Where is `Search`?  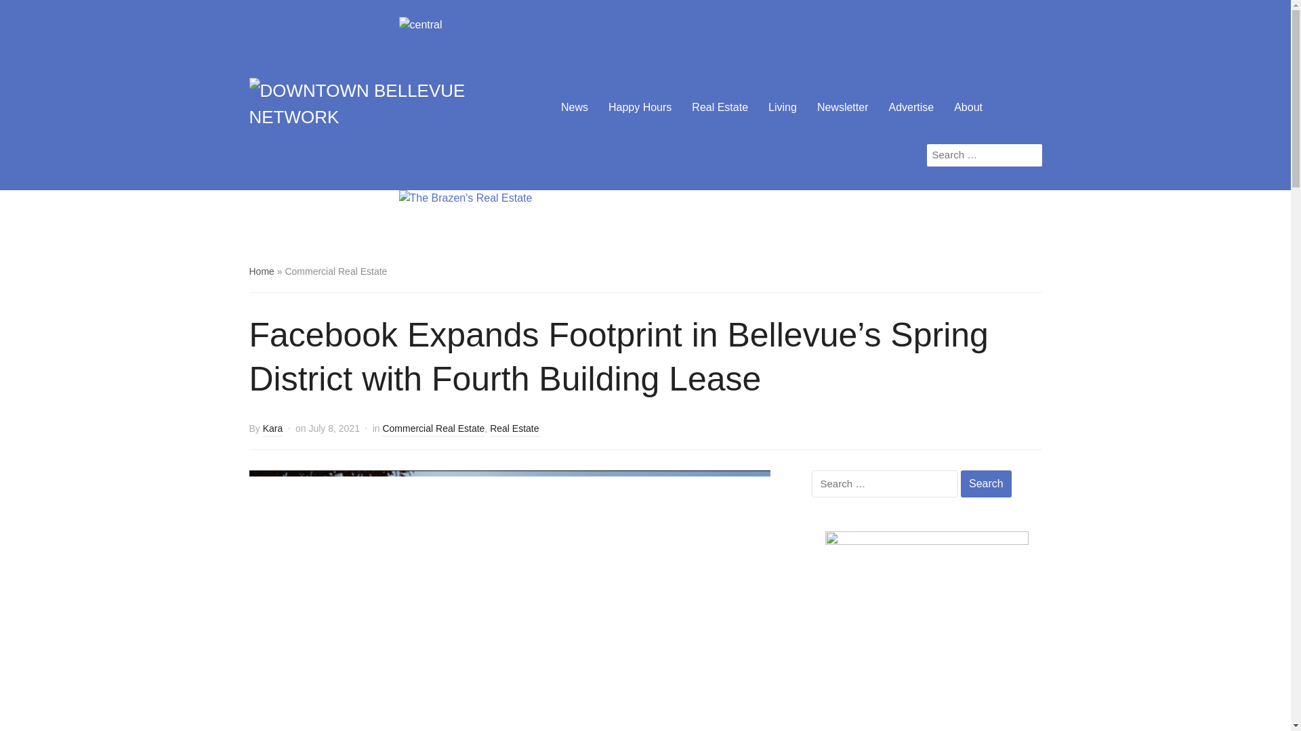 Search is located at coordinates (1031, 154).